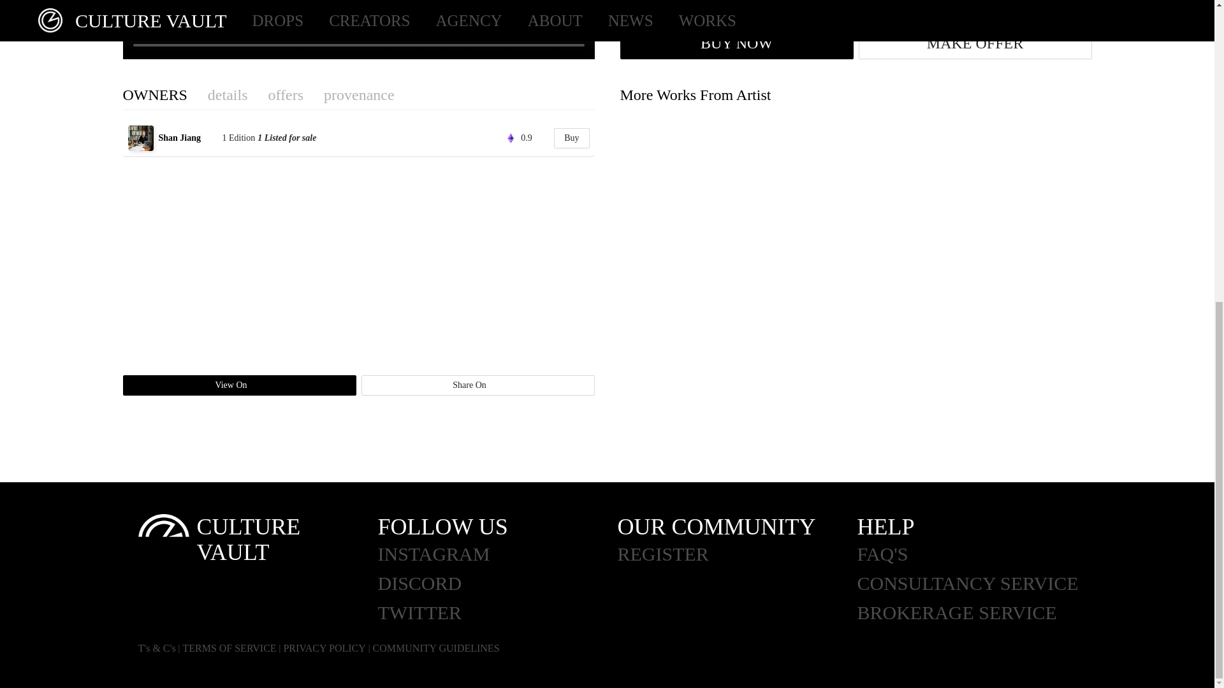  Describe the element at coordinates (497, 584) in the screenshot. I see `DISCORD` at that location.